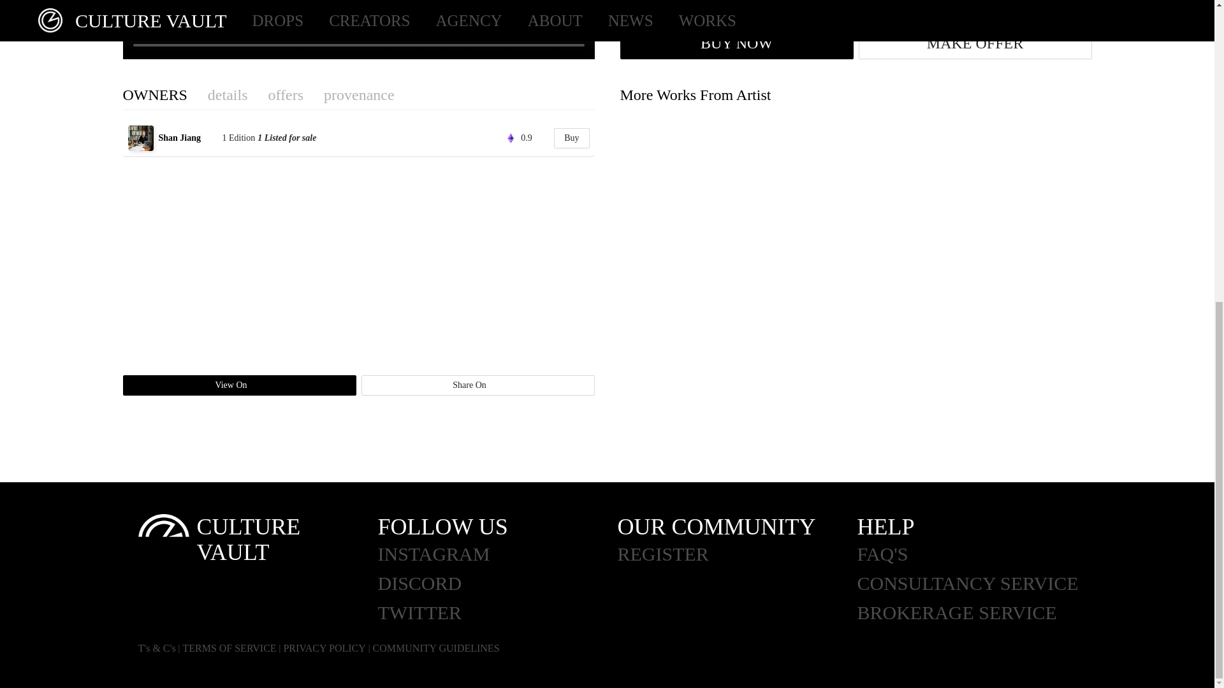  Describe the element at coordinates (497, 584) in the screenshot. I see `DISCORD` at that location.